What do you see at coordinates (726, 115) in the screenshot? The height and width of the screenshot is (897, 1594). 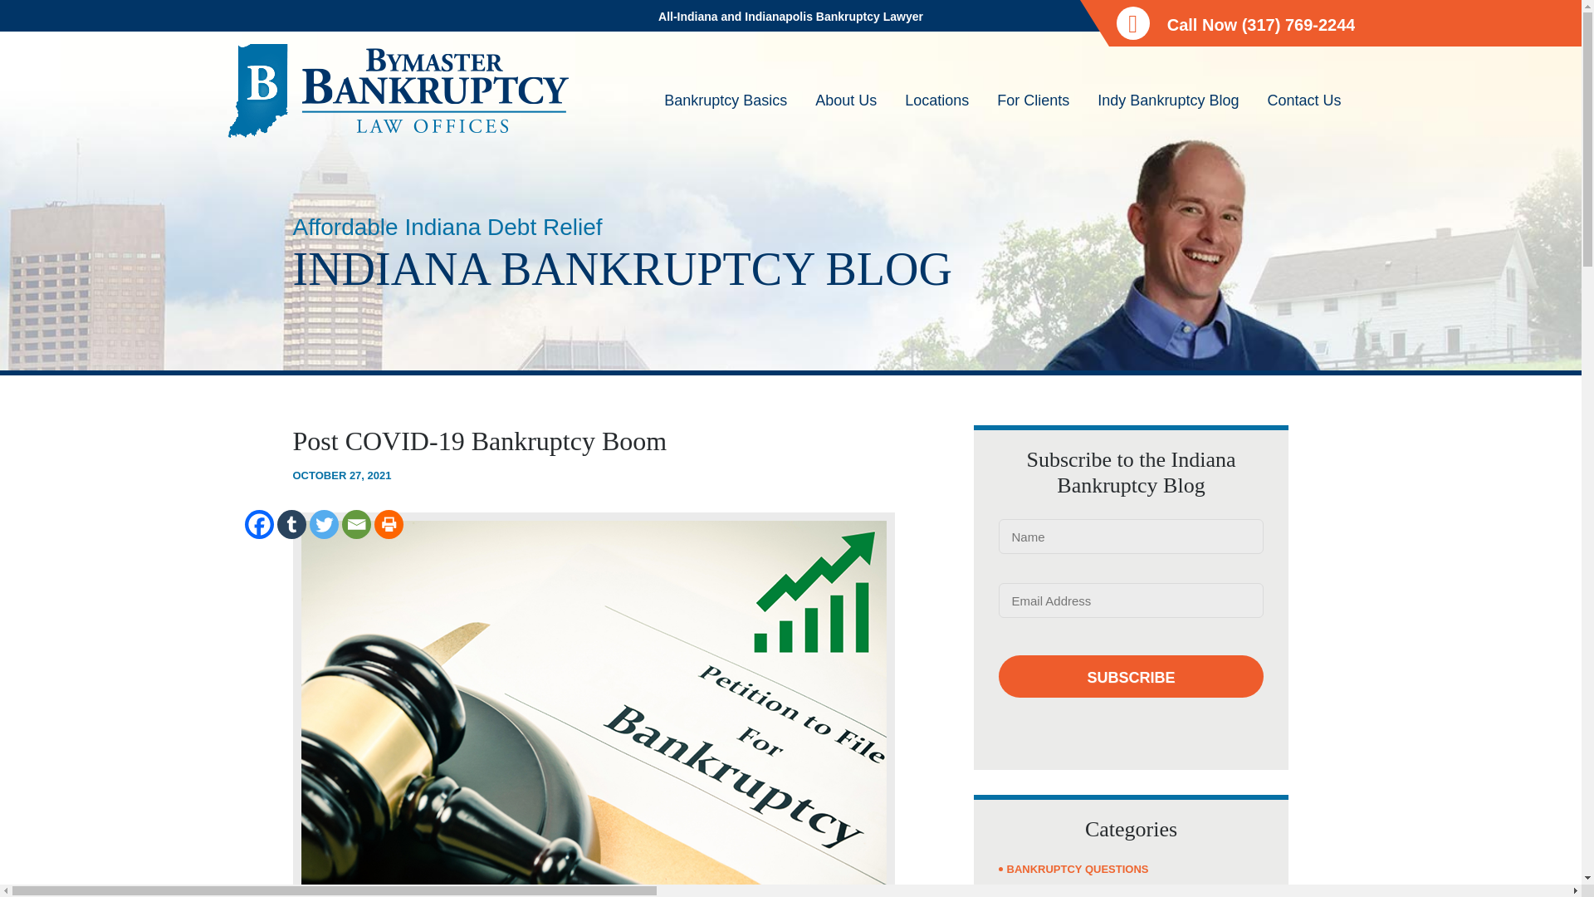 I see `Bankruptcy Basics` at bounding box center [726, 115].